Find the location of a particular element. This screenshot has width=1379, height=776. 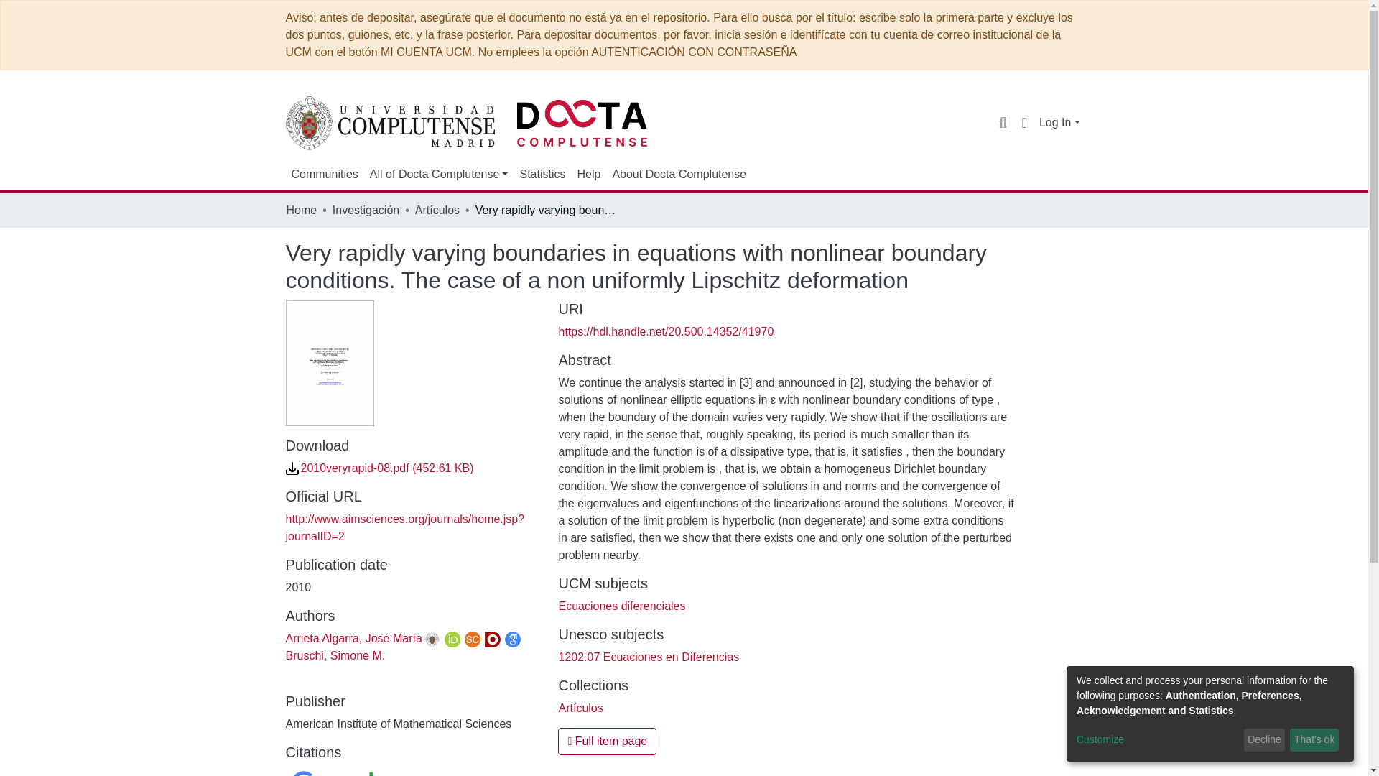

downoloade is located at coordinates (292, 468).